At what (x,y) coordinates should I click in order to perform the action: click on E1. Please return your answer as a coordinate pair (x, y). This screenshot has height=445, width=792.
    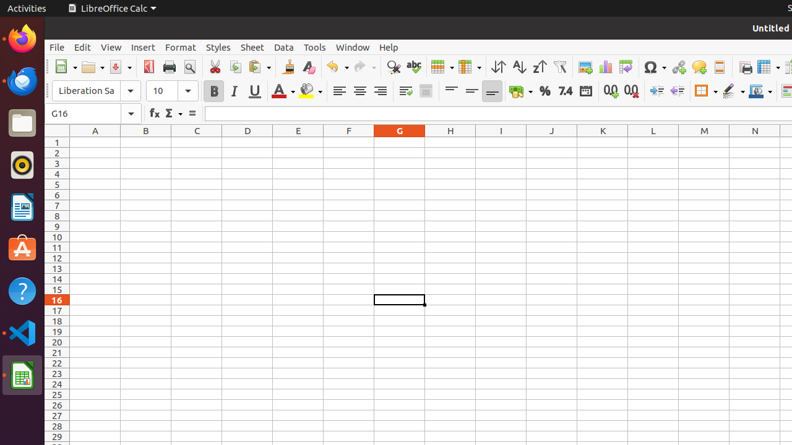
    Looking at the image, I should click on (298, 142).